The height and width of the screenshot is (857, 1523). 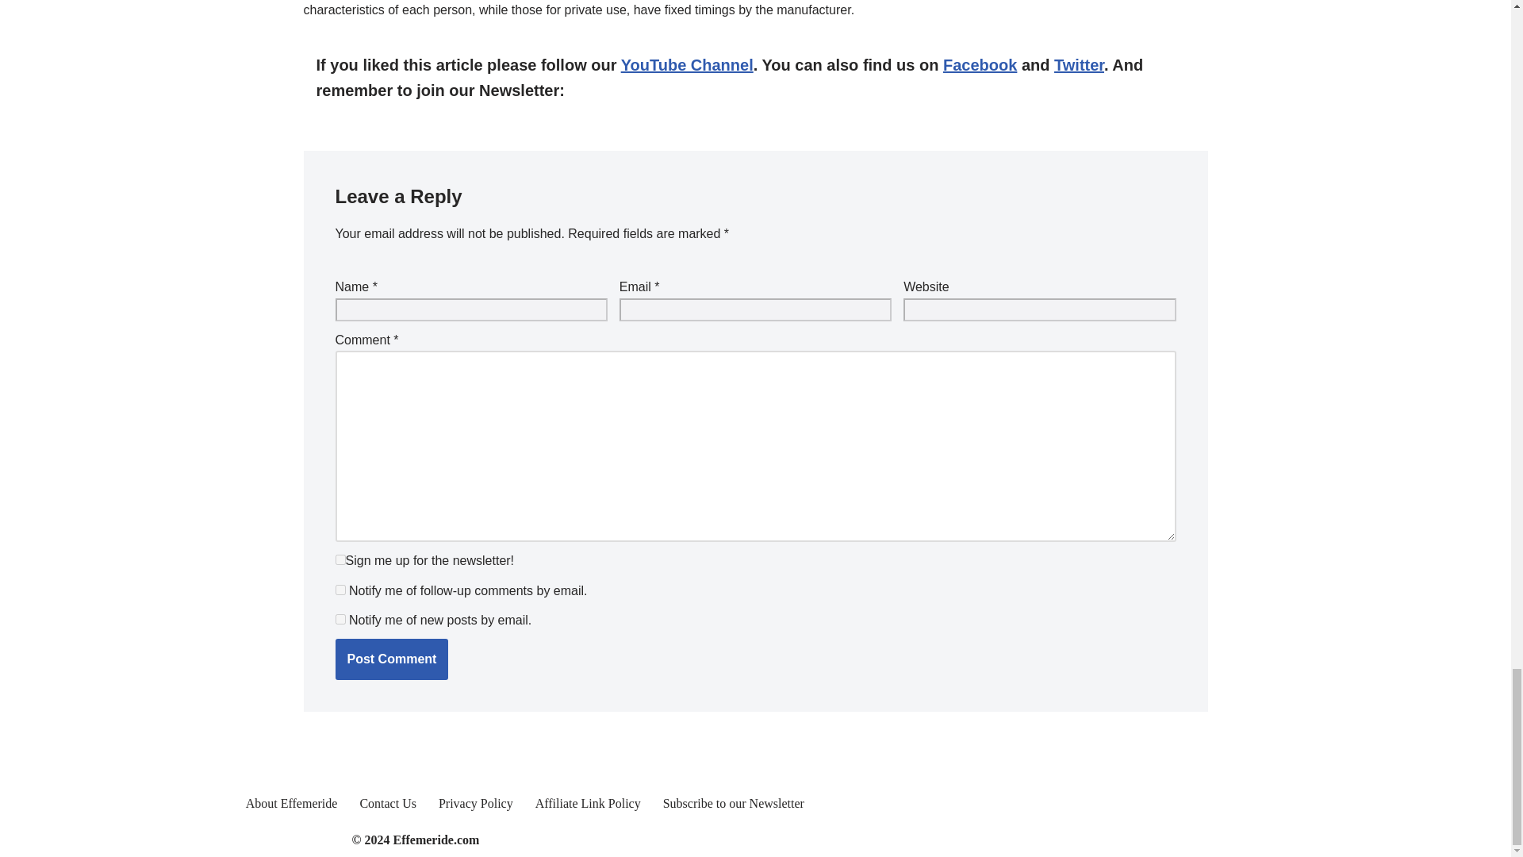 What do you see at coordinates (980, 65) in the screenshot?
I see `Facebook` at bounding box center [980, 65].